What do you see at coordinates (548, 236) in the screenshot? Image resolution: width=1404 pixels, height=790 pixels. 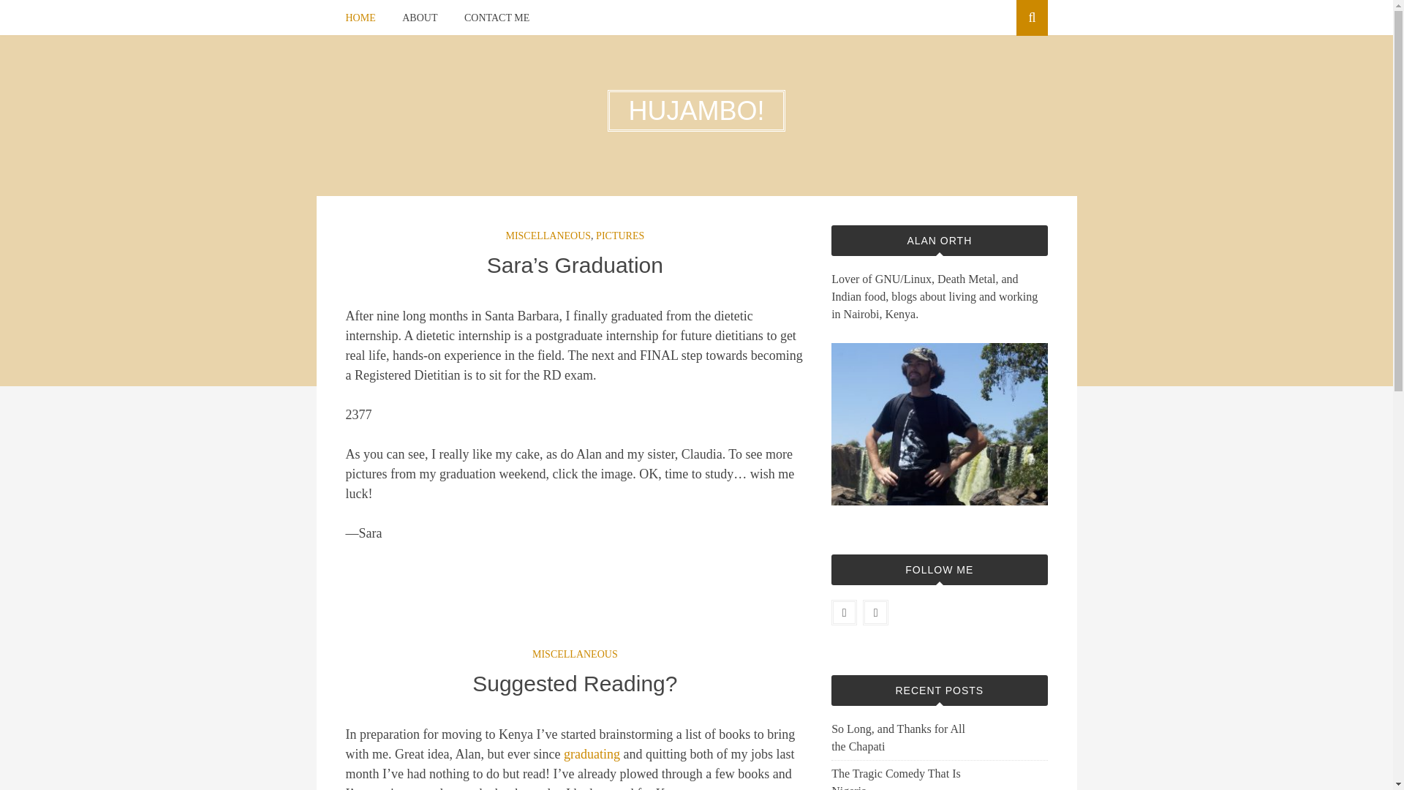 I see `MISCELLANEOUS` at bounding box center [548, 236].